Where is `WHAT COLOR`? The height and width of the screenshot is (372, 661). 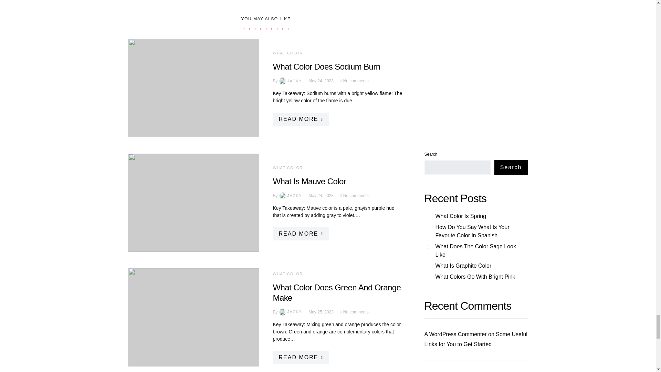 WHAT COLOR is located at coordinates (287, 167).